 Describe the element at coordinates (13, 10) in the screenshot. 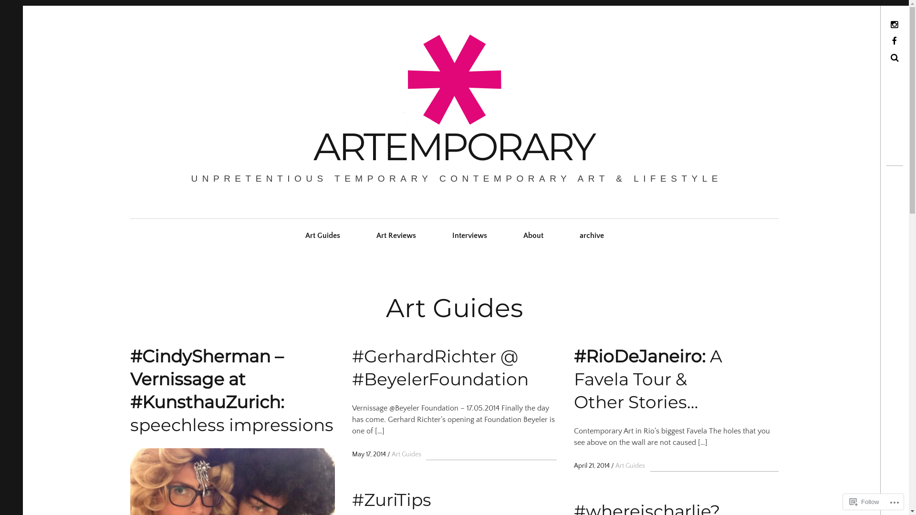

I see `Search` at that location.